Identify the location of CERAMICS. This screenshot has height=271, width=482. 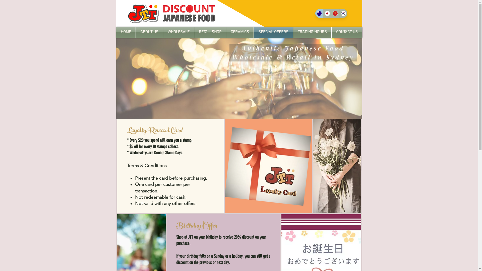
(239, 32).